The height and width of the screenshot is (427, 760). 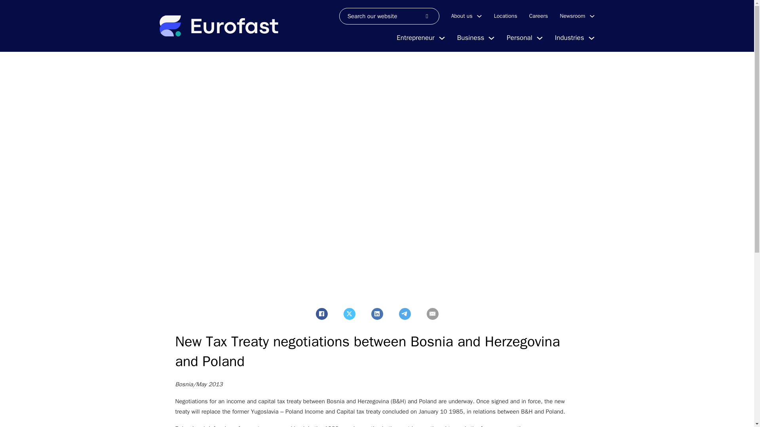 I want to click on About us, so click(x=462, y=16).